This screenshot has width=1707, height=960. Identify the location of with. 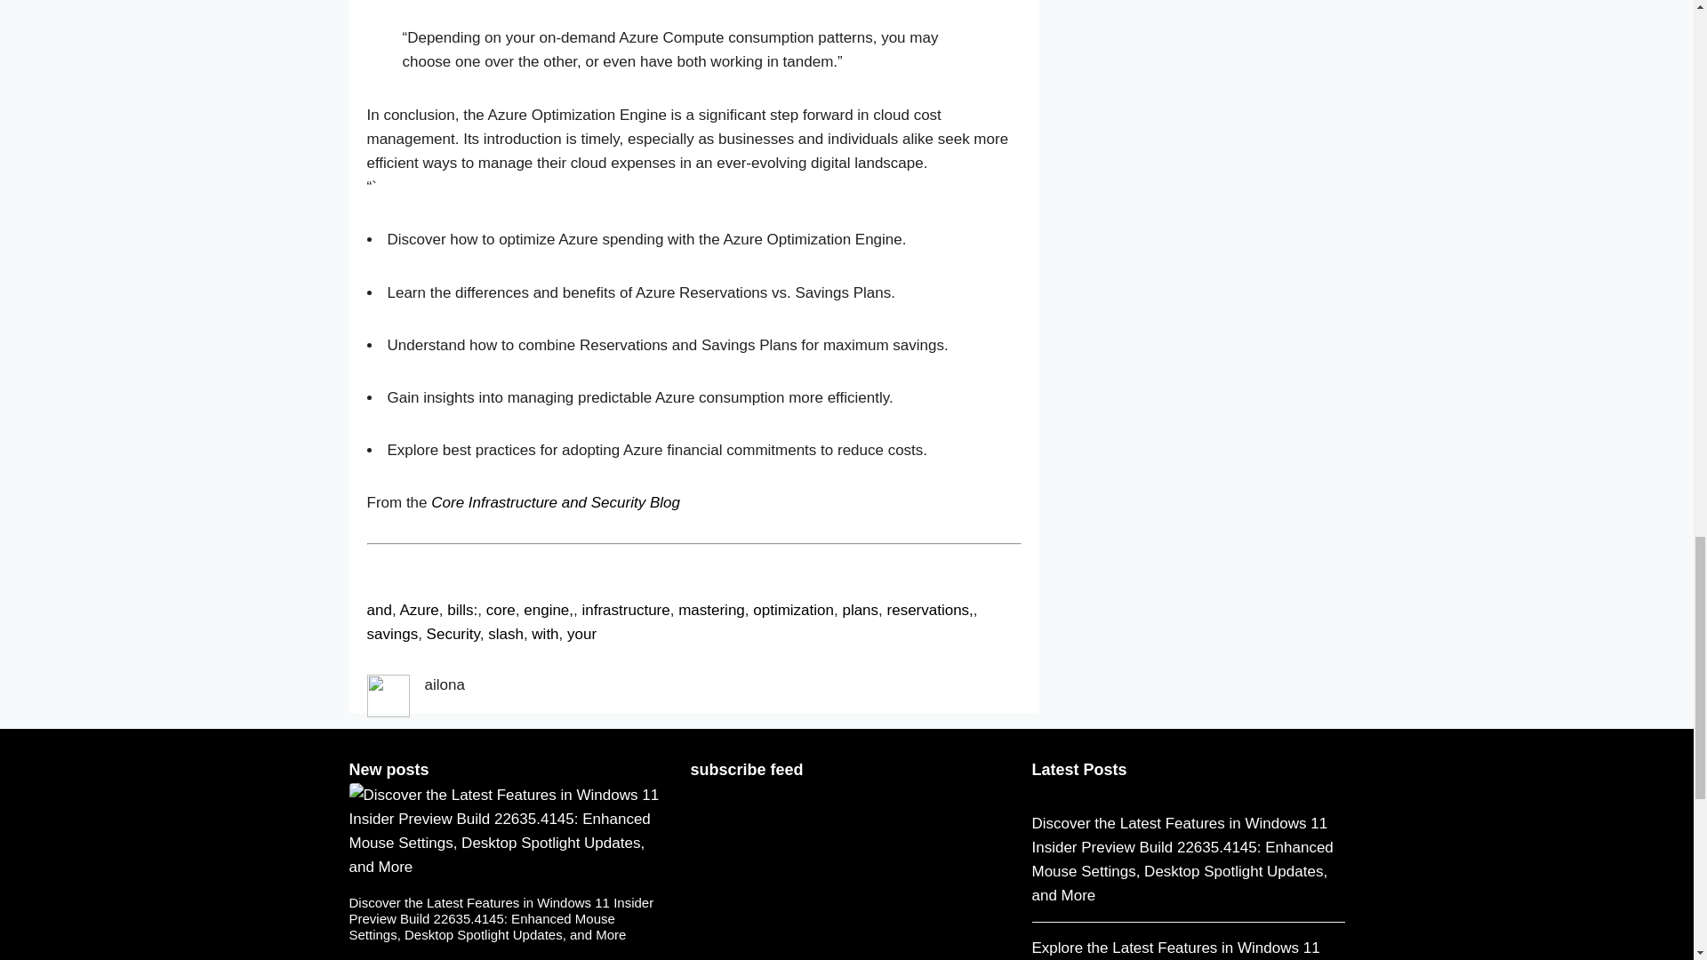
(544, 634).